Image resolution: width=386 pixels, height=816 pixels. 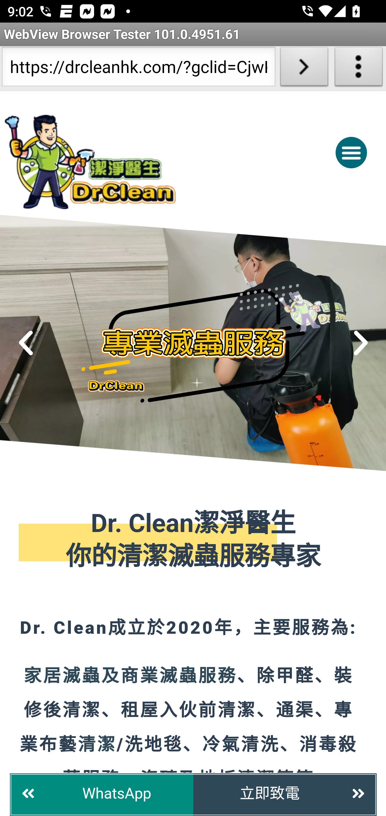 What do you see at coordinates (304, 69) in the screenshot?
I see `Load URL` at bounding box center [304, 69].